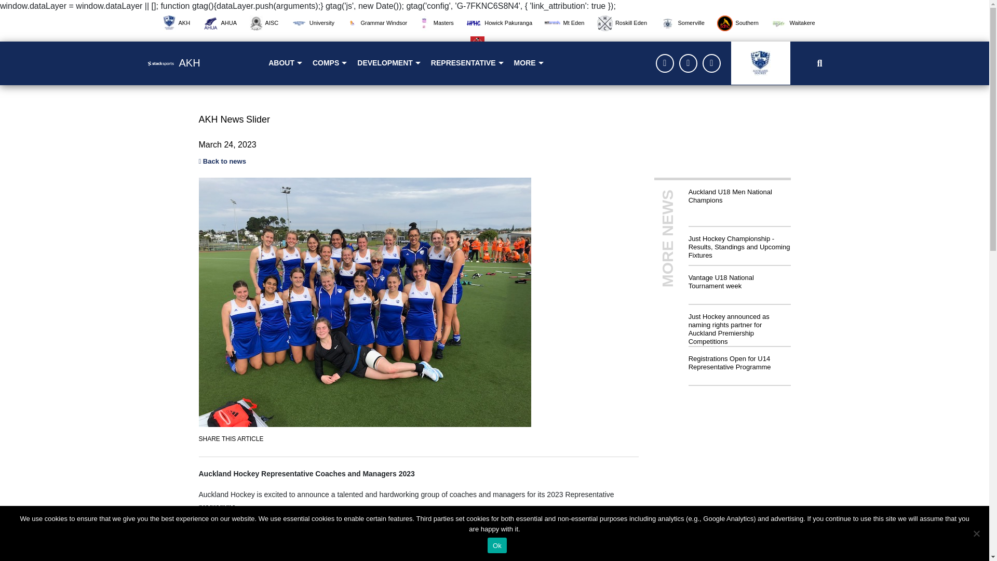 The image size is (997, 561). Describe the element at coordinates (569, 22) in the screenshot. I see `Mt Eden` at that location.